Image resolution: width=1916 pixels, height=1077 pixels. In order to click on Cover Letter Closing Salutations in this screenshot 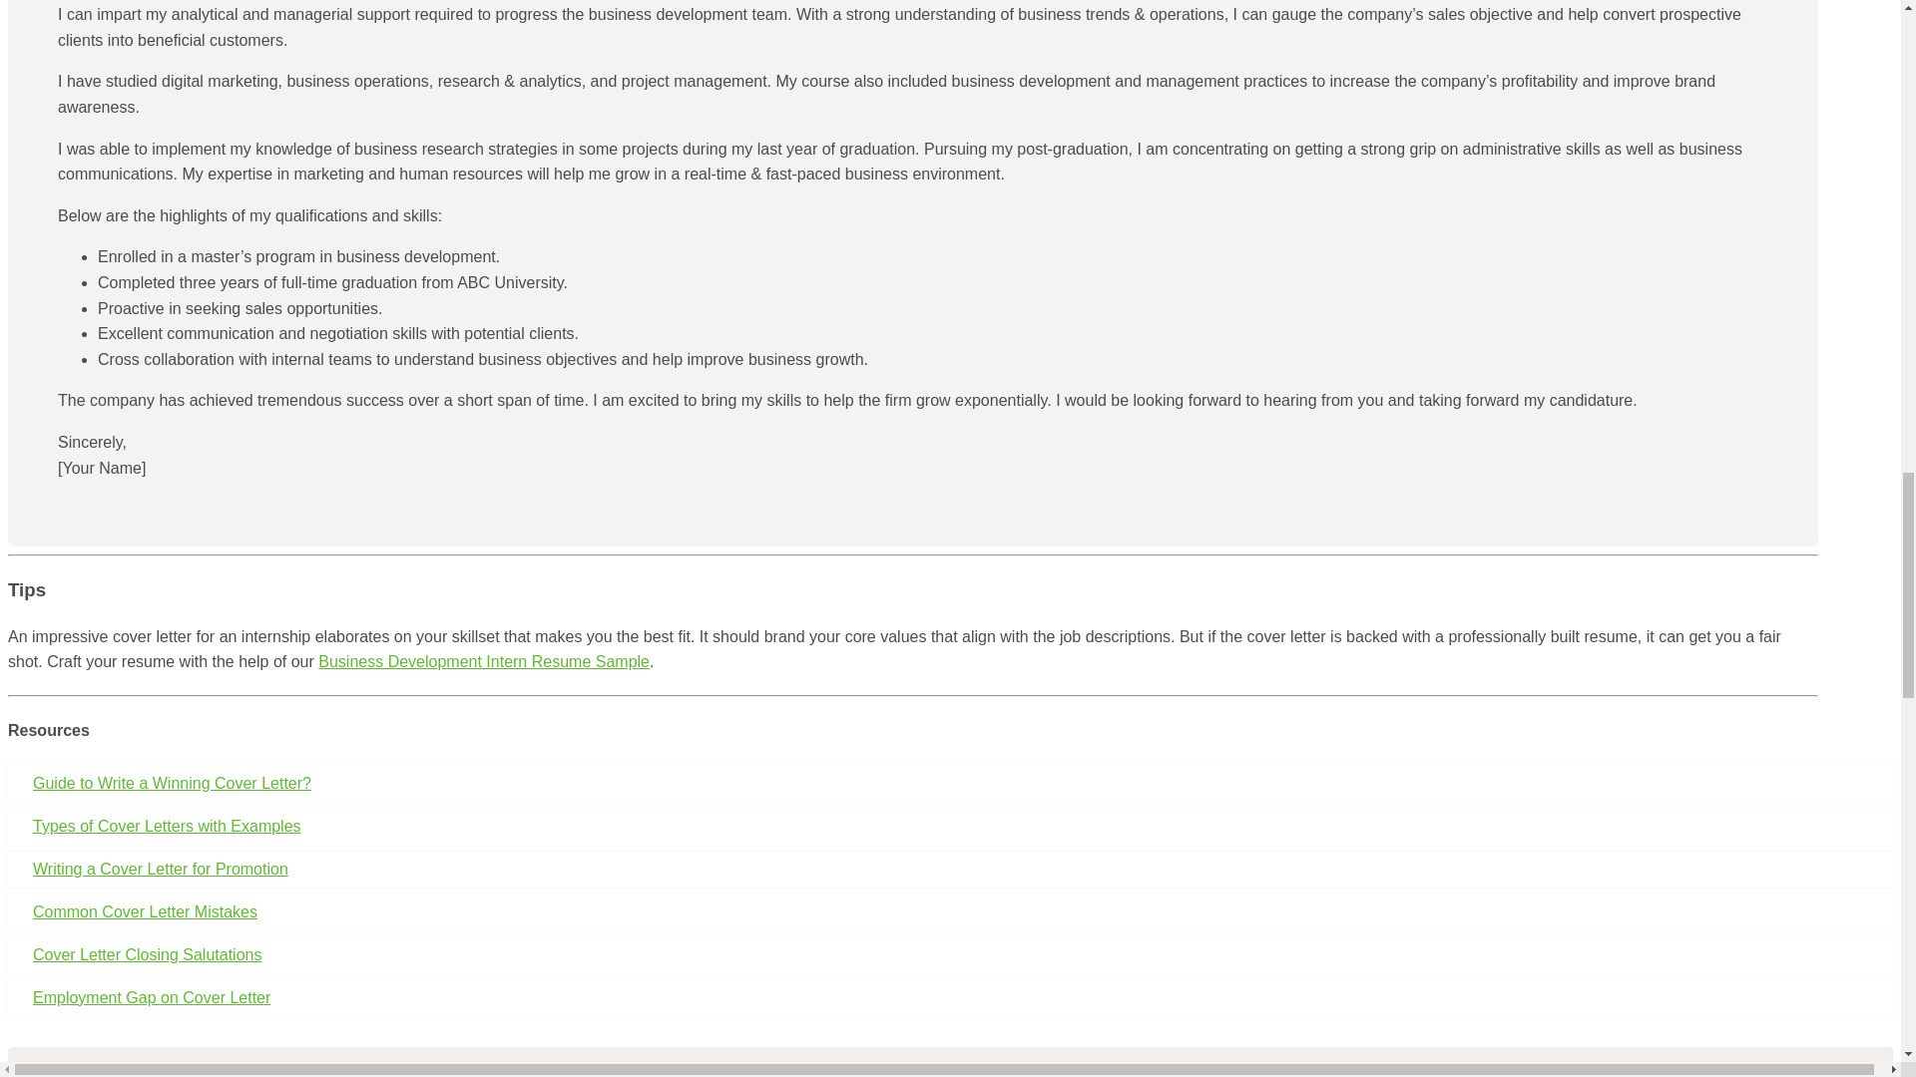, I will do `click(950, 955)`.